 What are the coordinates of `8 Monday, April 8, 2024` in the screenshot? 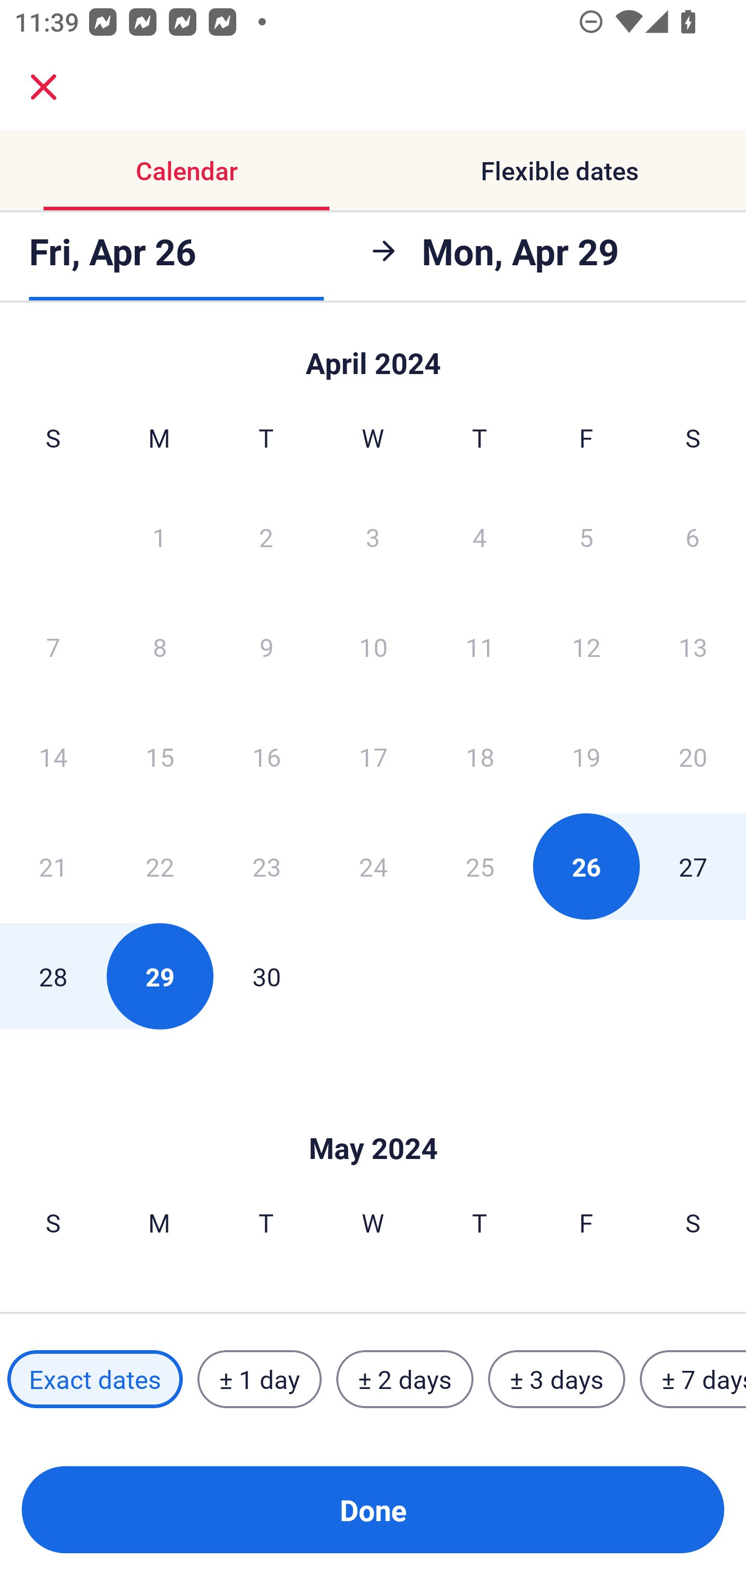 It's located at (160, 647).